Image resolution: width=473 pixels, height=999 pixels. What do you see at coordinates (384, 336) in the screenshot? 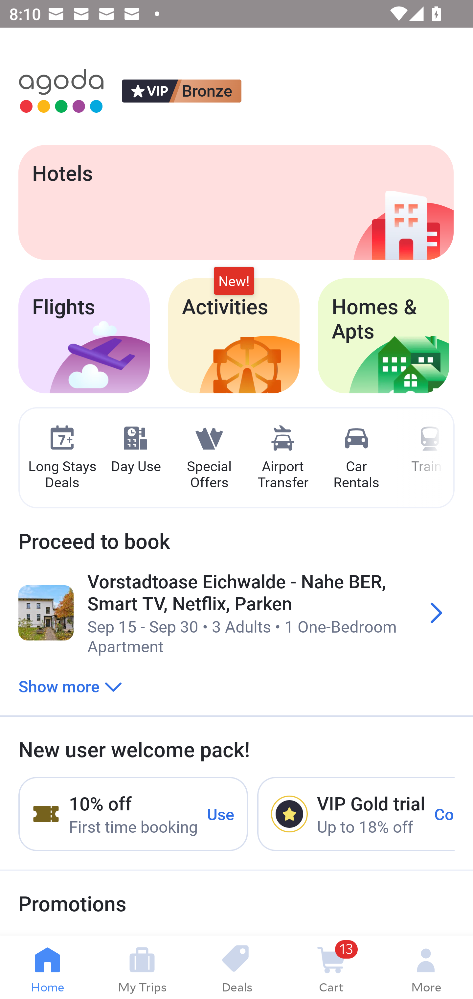
I see `Homes & Apts` at bounding box center [384, 336].